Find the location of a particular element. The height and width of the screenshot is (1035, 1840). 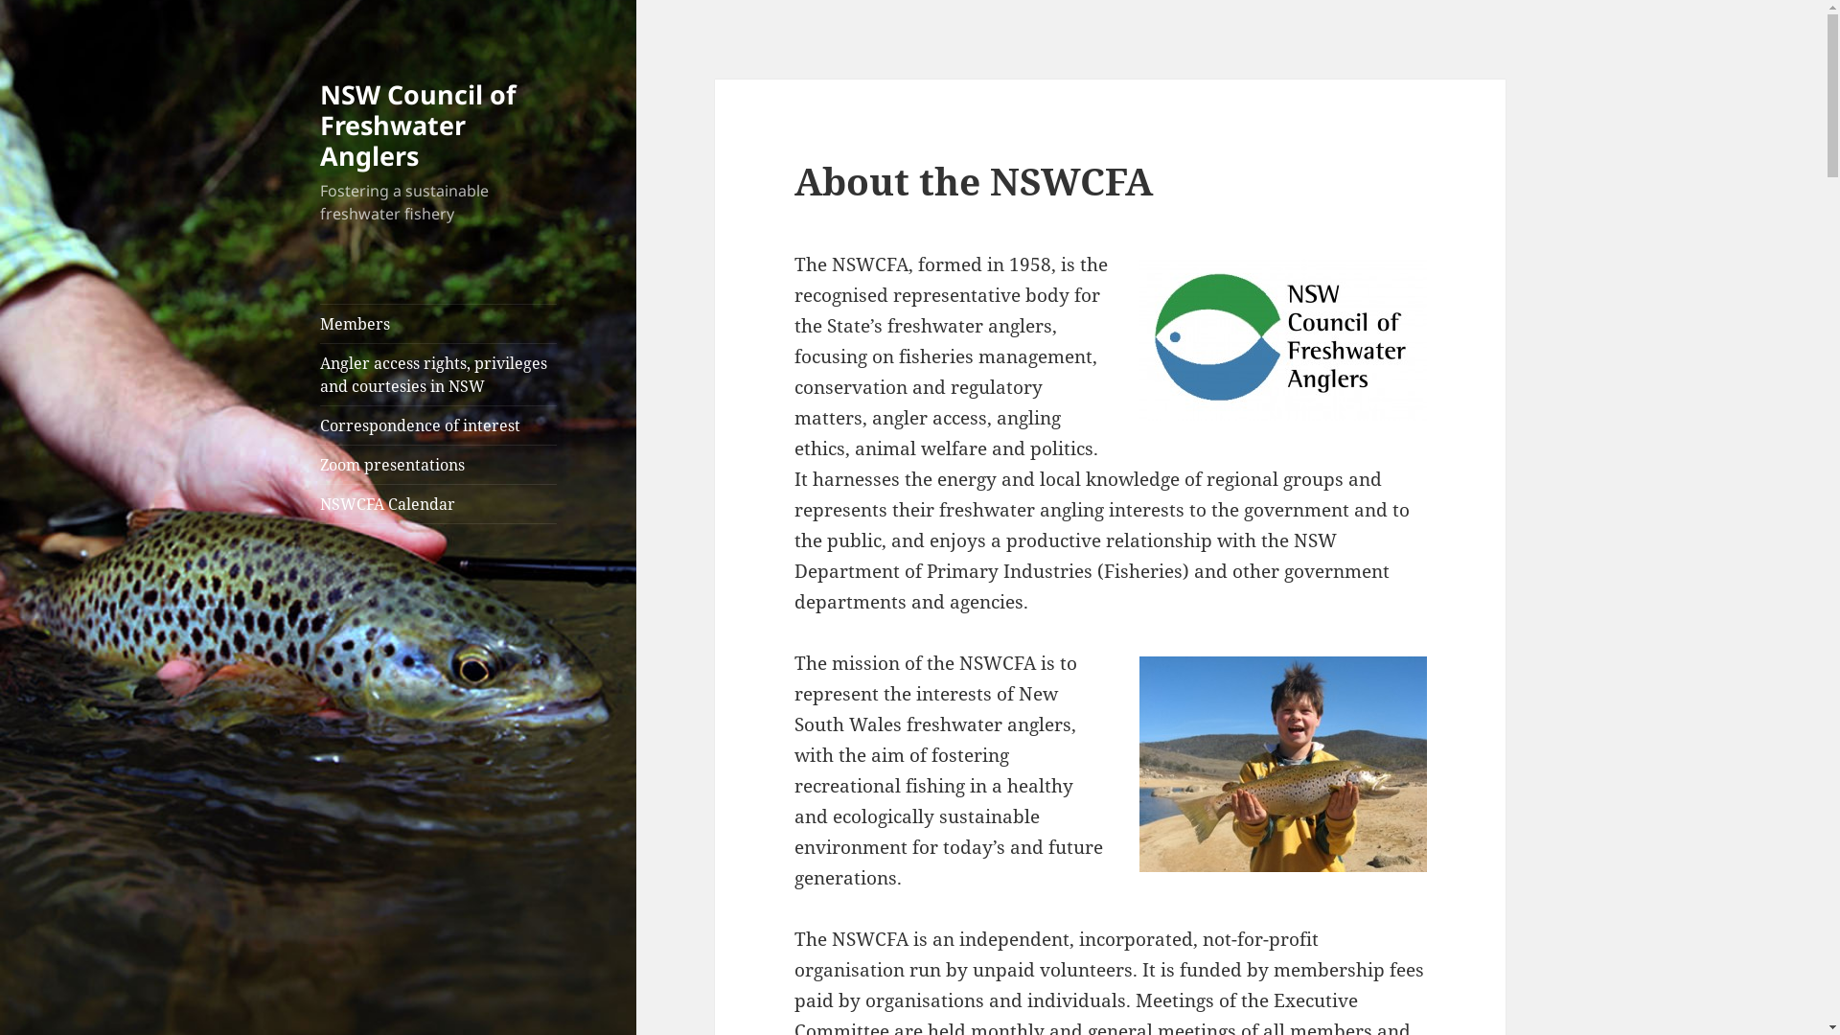

Zoom presentations is located at coordinates (439, 465).